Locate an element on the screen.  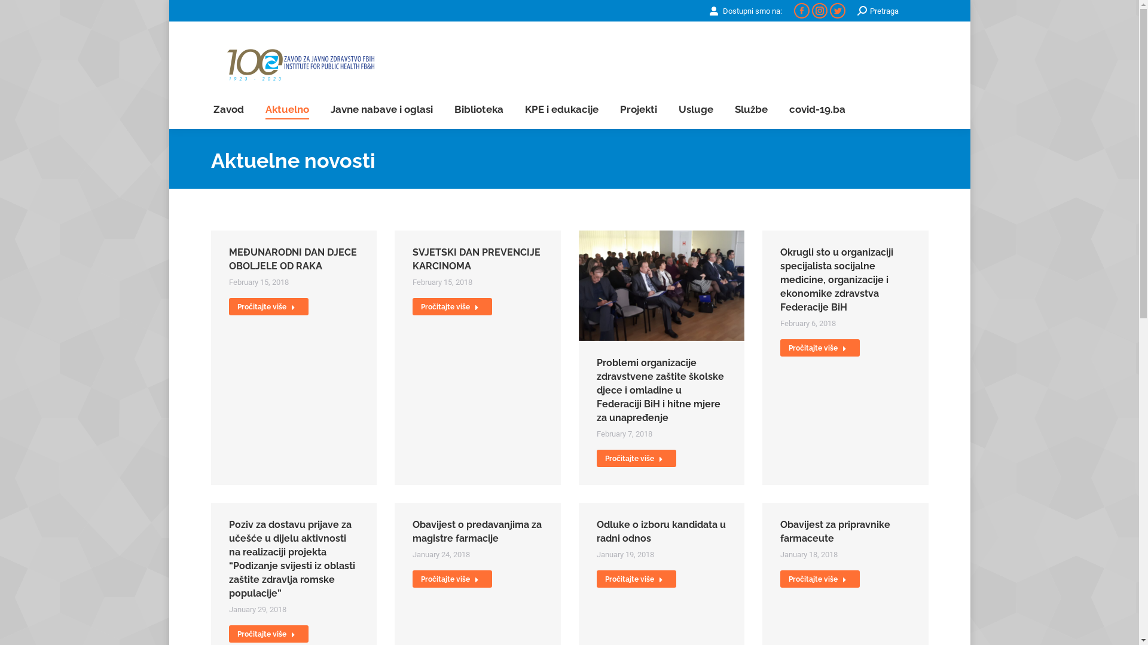
Twitter page opens in new window is located at coordinates (838, 11).